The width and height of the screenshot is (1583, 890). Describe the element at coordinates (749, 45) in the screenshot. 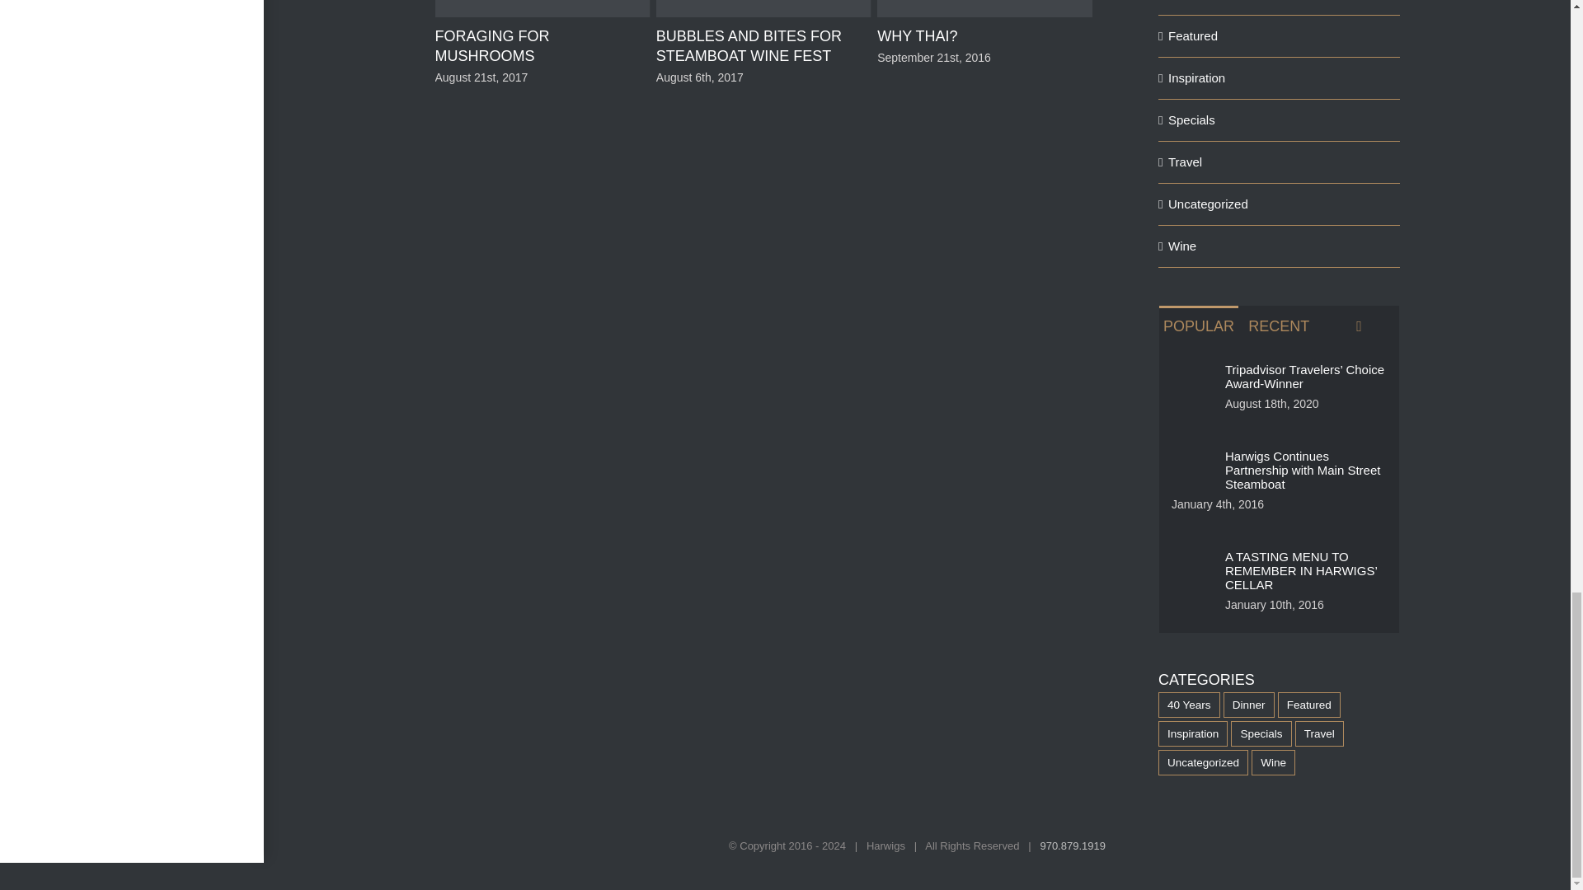

I see `BUBBLES AND BITES FOR STEAMBOAT WINE FEST` at that location.